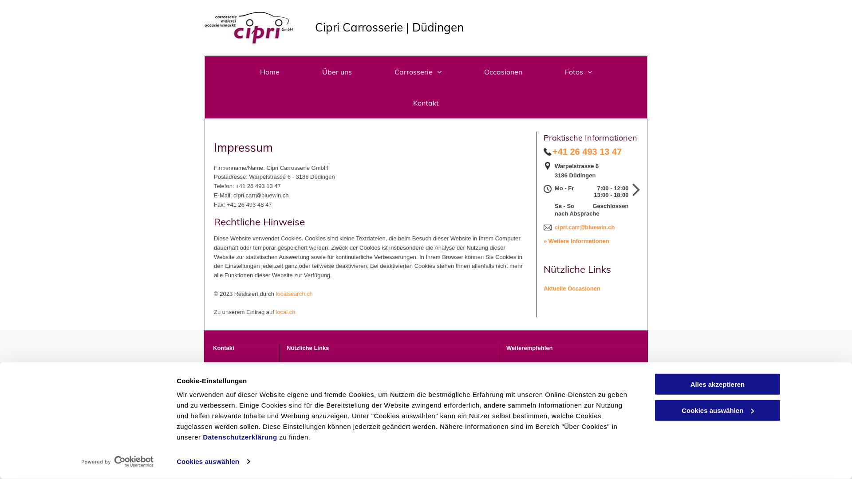  I want to click on localsearch.ch, so click(295, 294).